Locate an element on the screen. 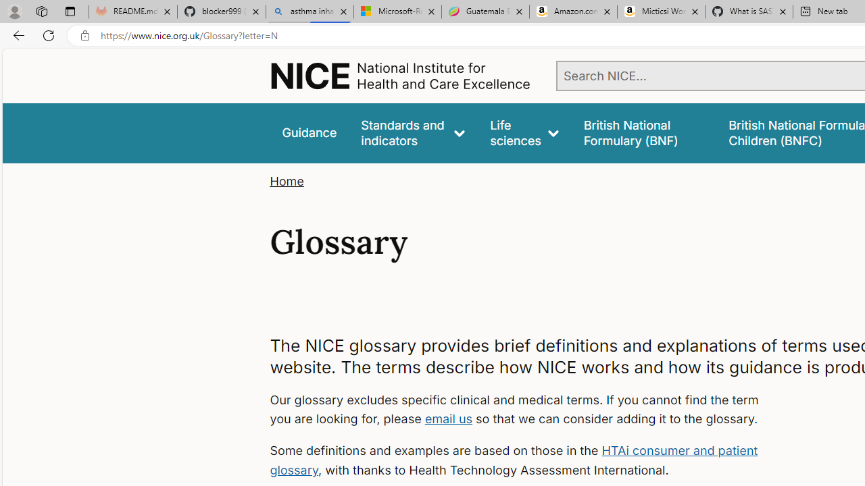  Refresh is located at coordinates (49, 35).